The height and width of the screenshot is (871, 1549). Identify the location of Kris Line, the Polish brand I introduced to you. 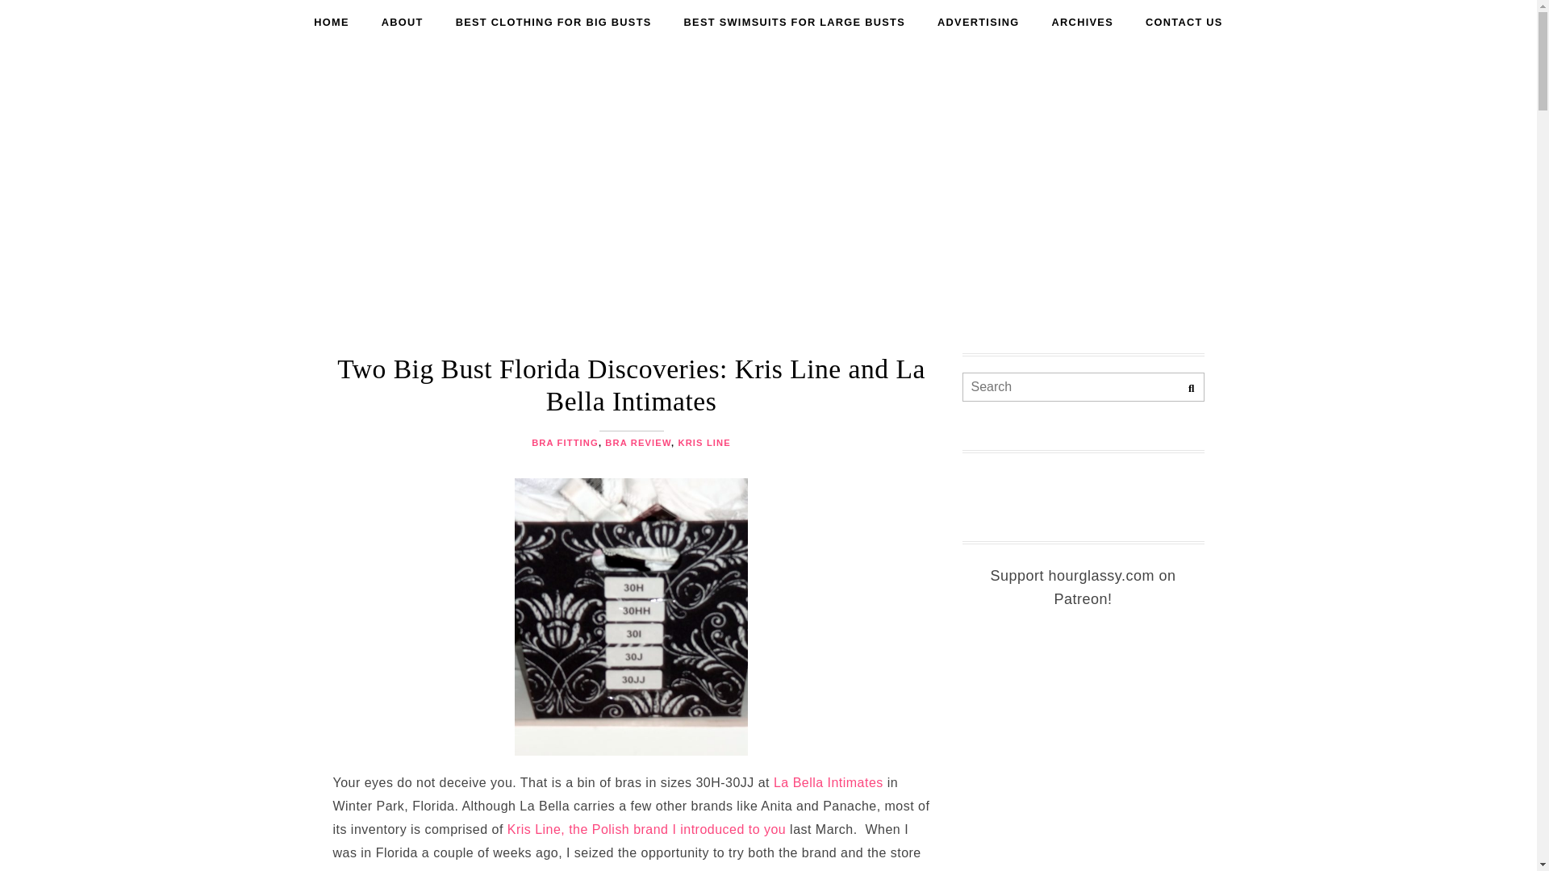
(646, 829).